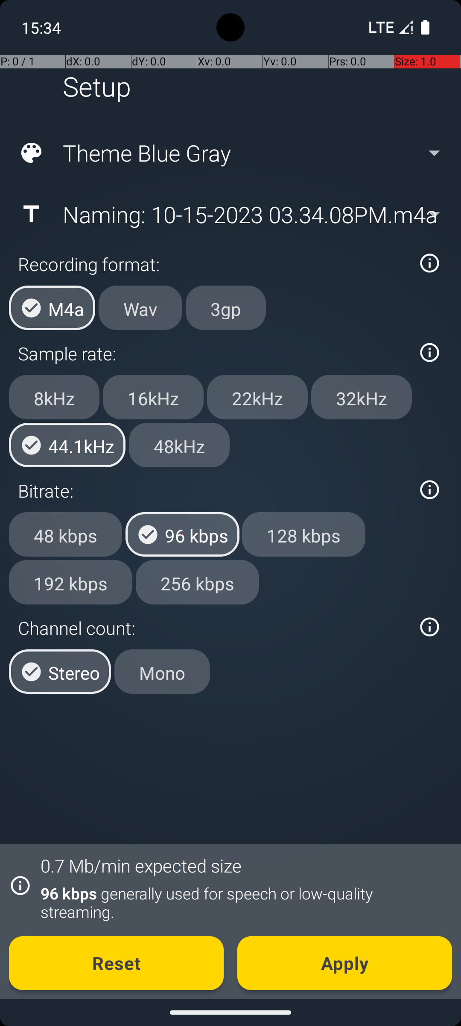  What do you see at coordinates (230, 214) in the screenshot?
I see `Naming: 10-15-2023 03.34.08PM.m4a` at bounding box center [230, 214].